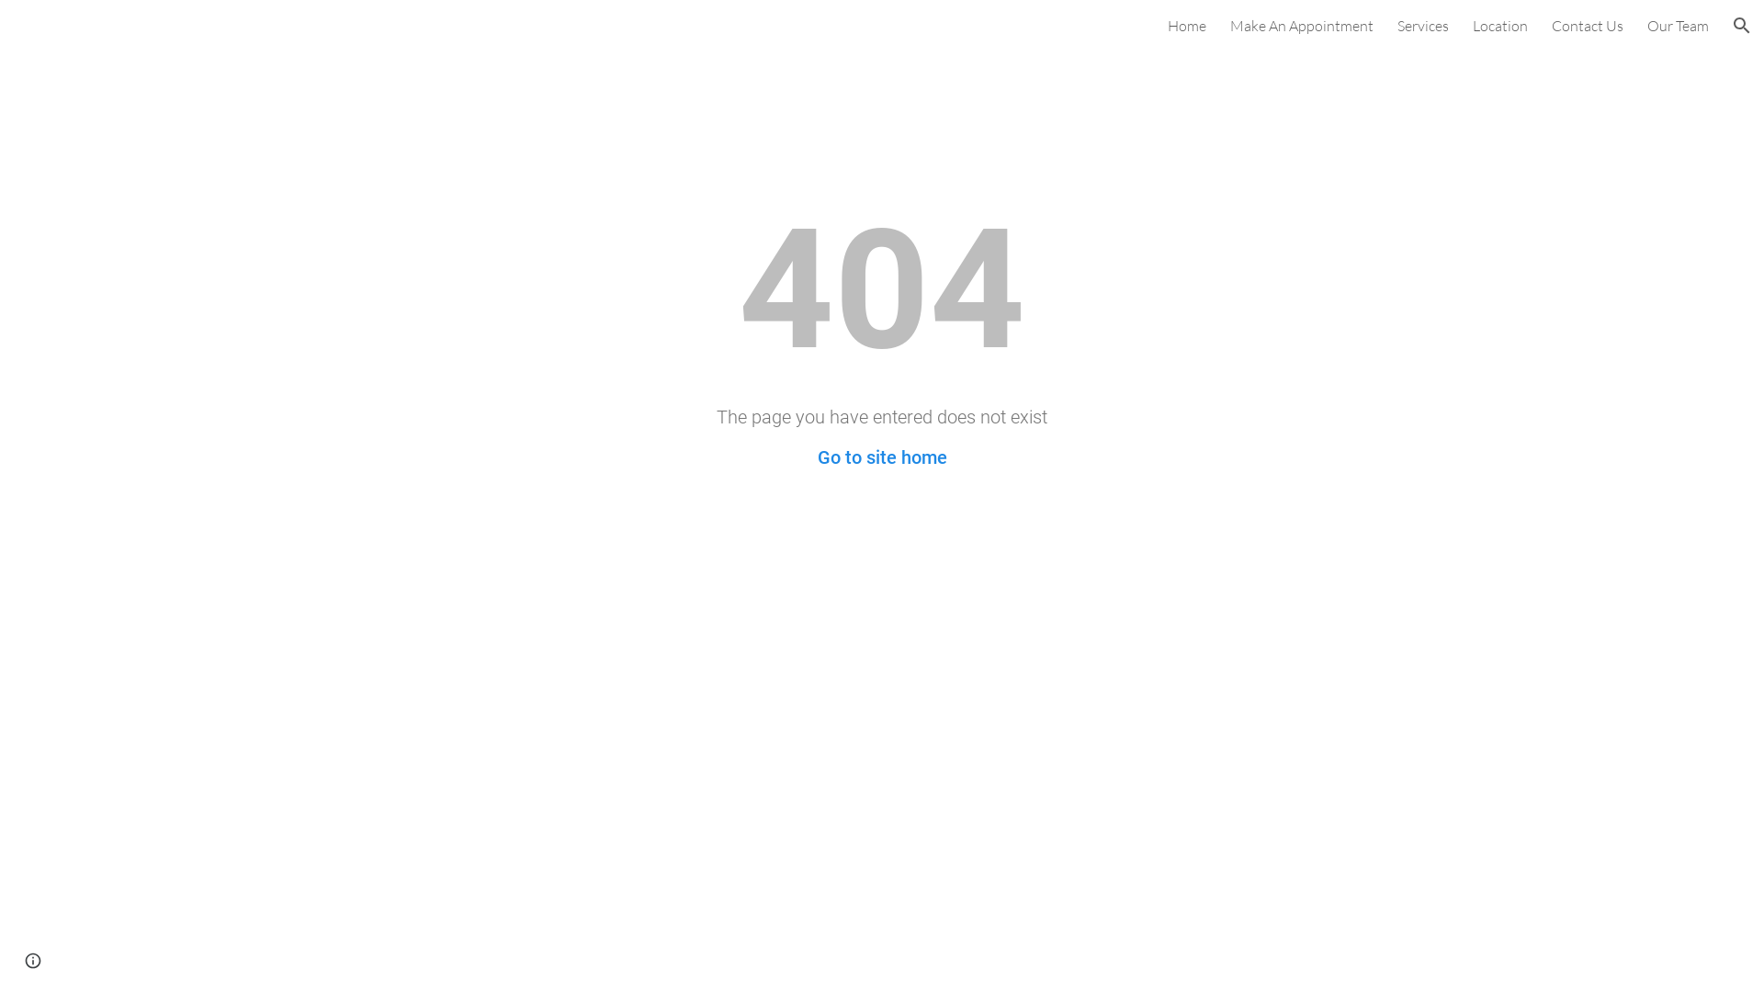 The image size is (1764, 992). I want to click on Location, so click(1500, 26).